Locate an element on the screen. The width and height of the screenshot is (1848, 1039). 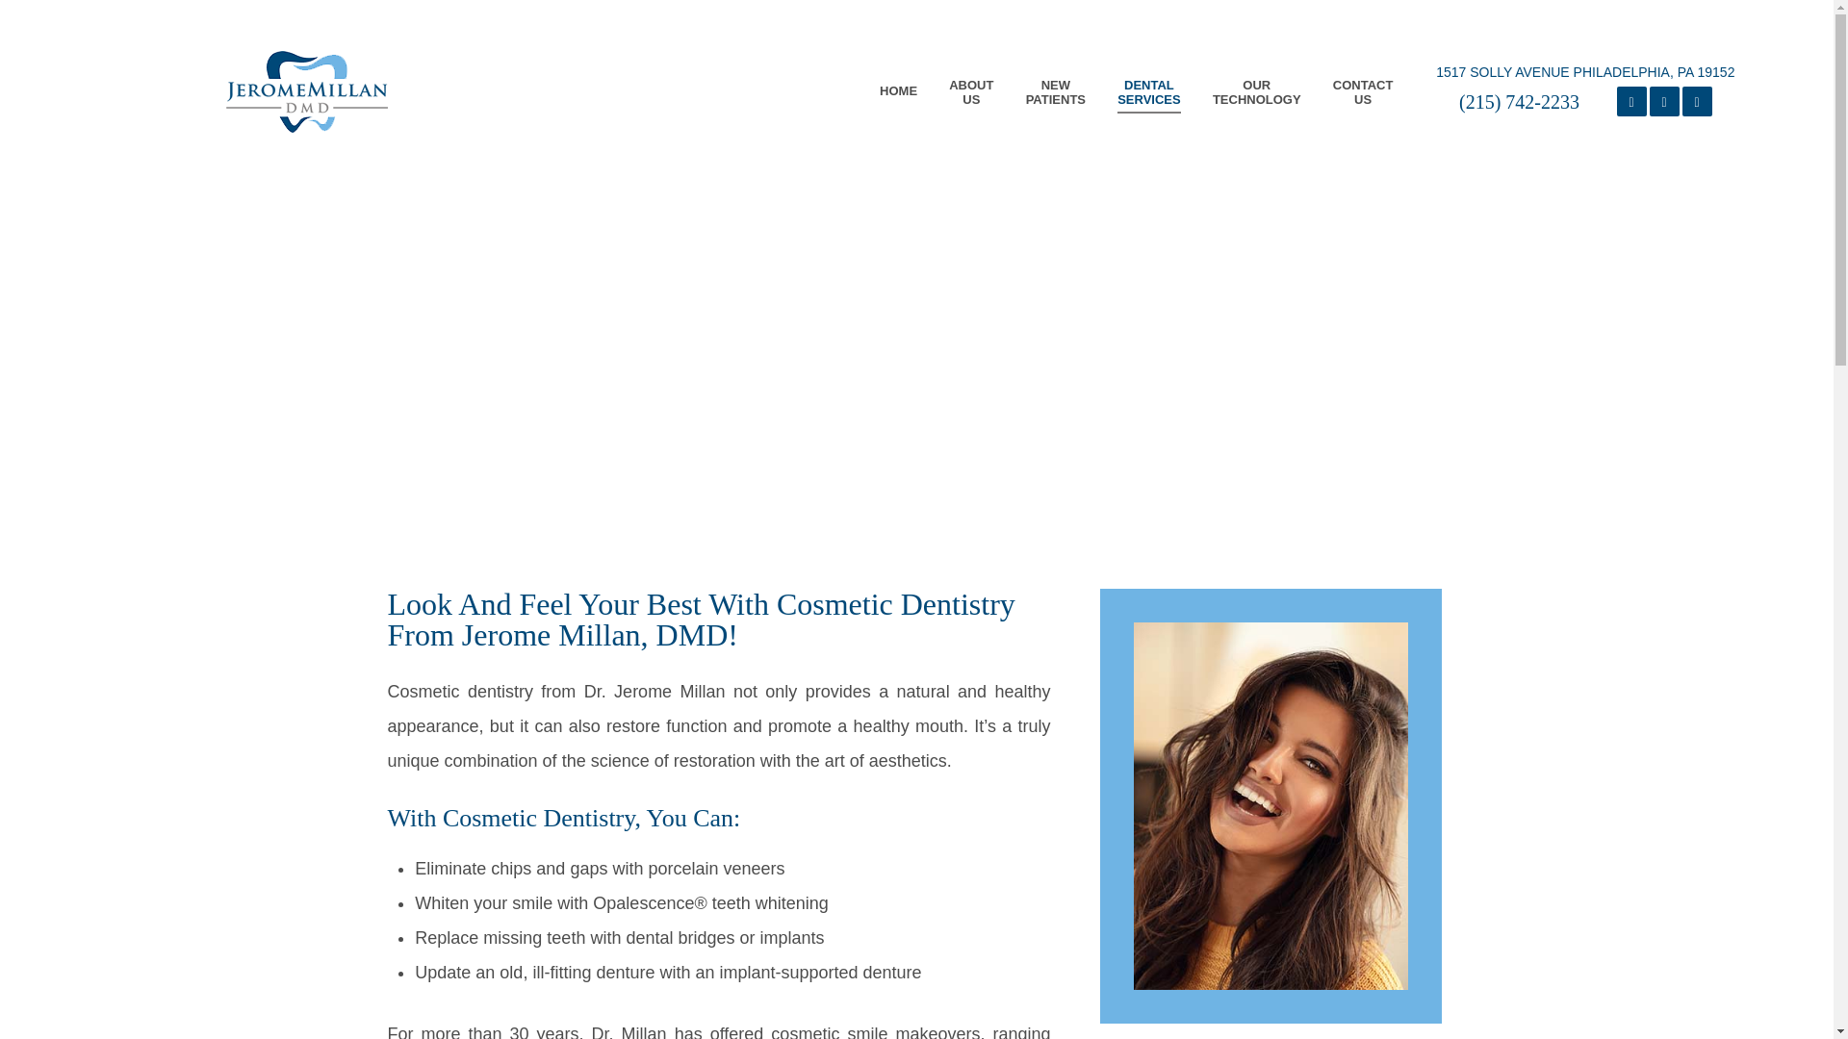
PREVENTIVE CARE is located at coordinates (1256, 108).